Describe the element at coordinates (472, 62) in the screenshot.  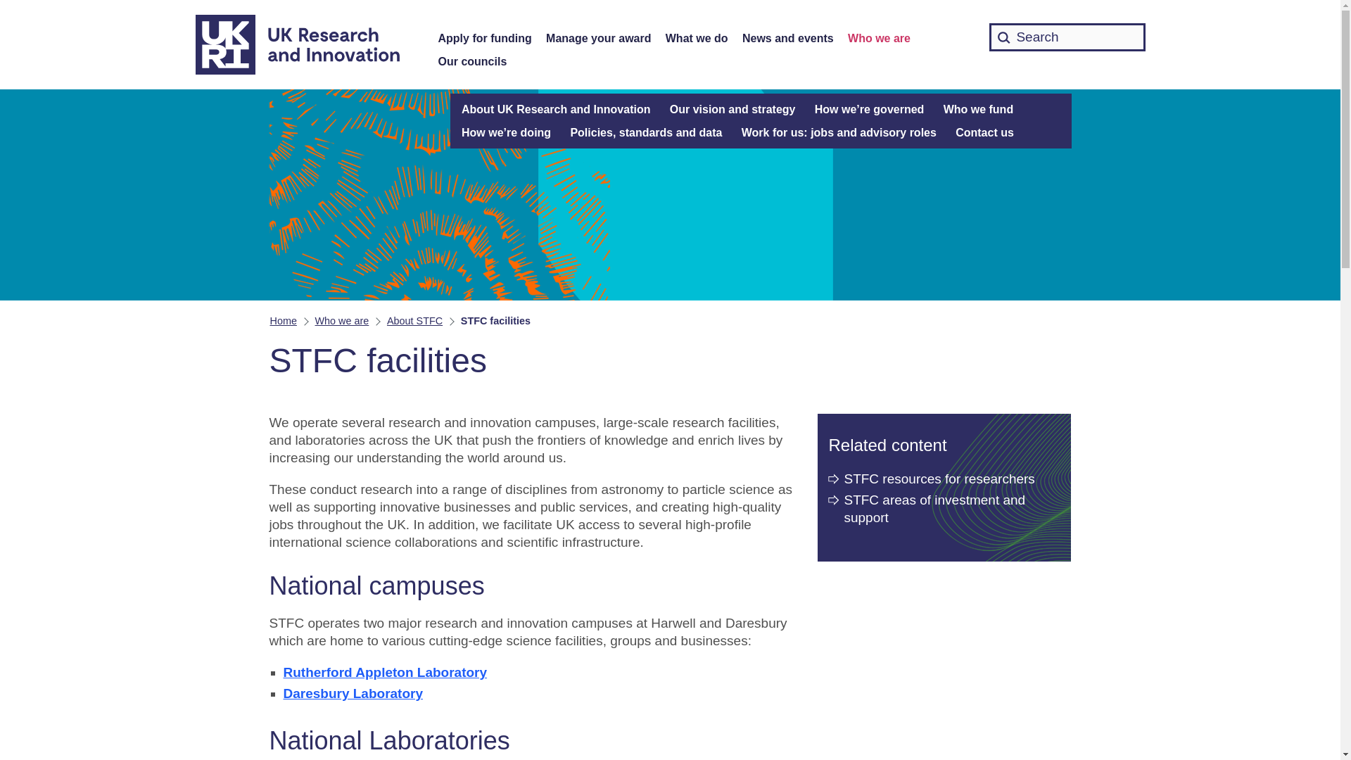
I see `Our councils` at that location.